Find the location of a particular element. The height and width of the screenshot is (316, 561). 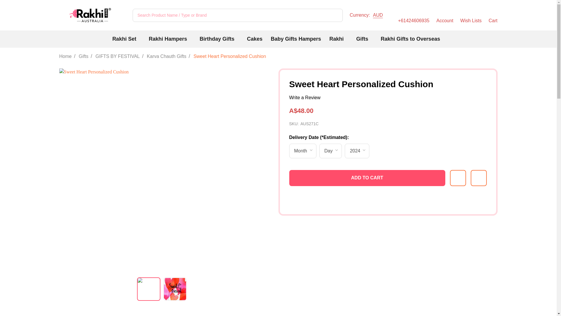

More is located at coordinates (445, 15).